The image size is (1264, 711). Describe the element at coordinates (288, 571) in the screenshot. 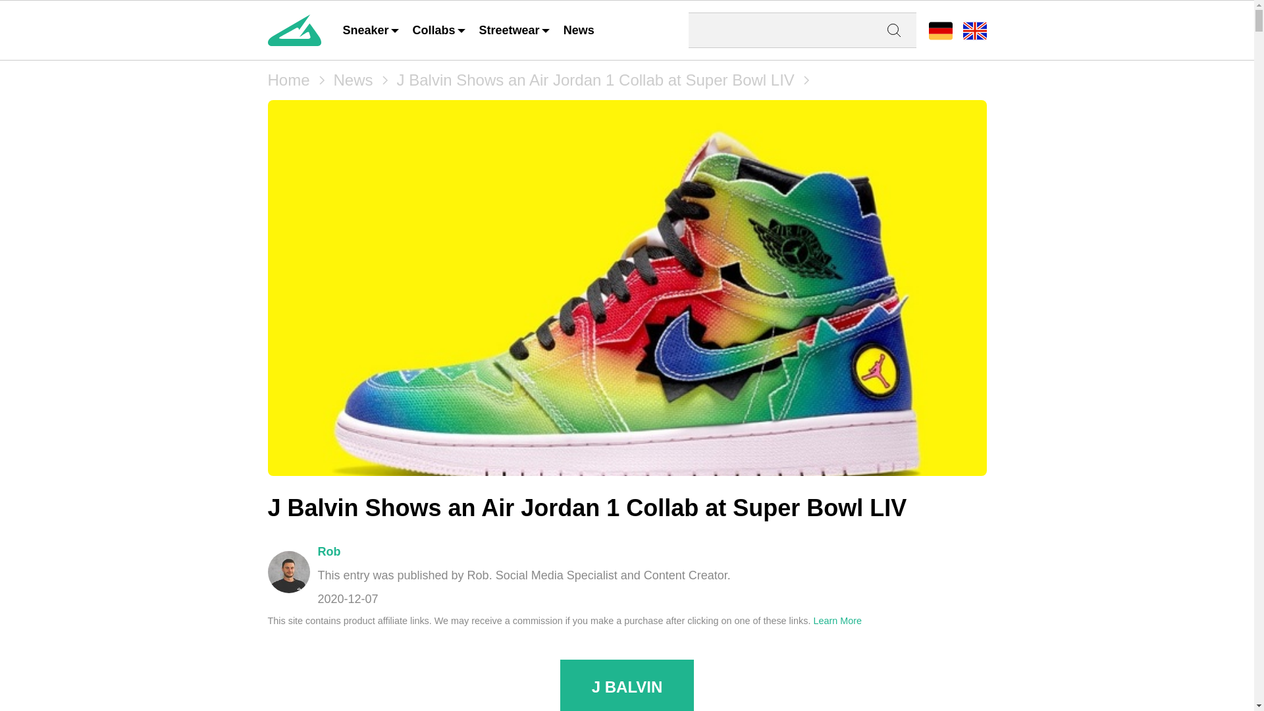

I see `Rob` at that location.